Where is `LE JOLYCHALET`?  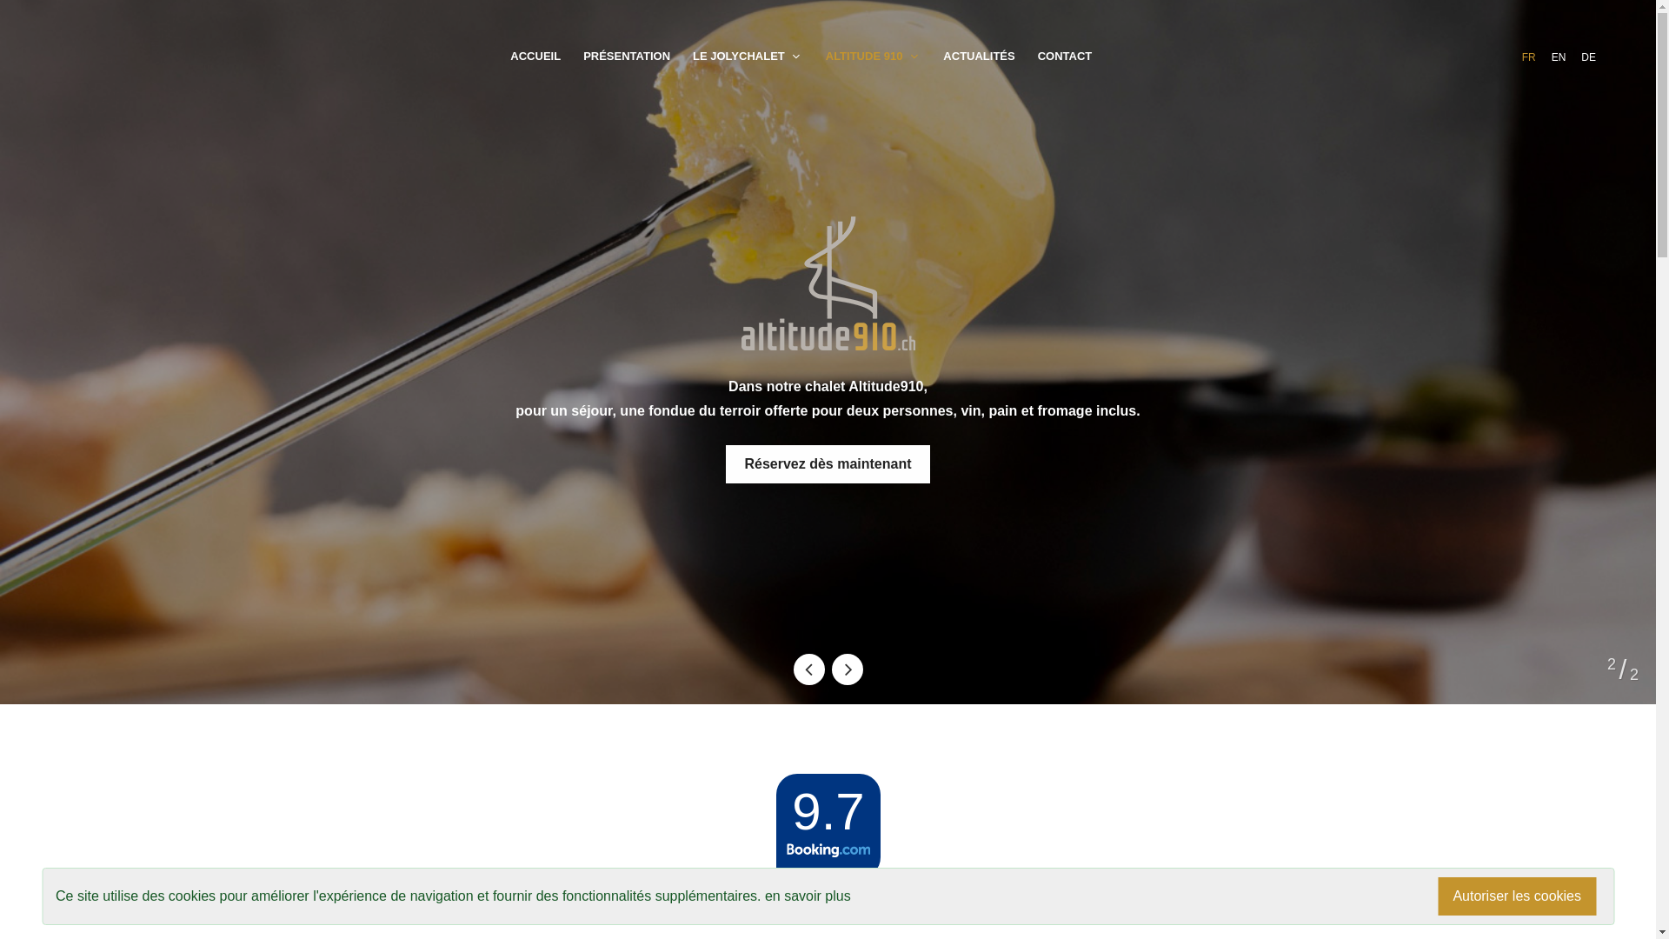 LE JOLYCHALET is located at coordinates (748, 57).